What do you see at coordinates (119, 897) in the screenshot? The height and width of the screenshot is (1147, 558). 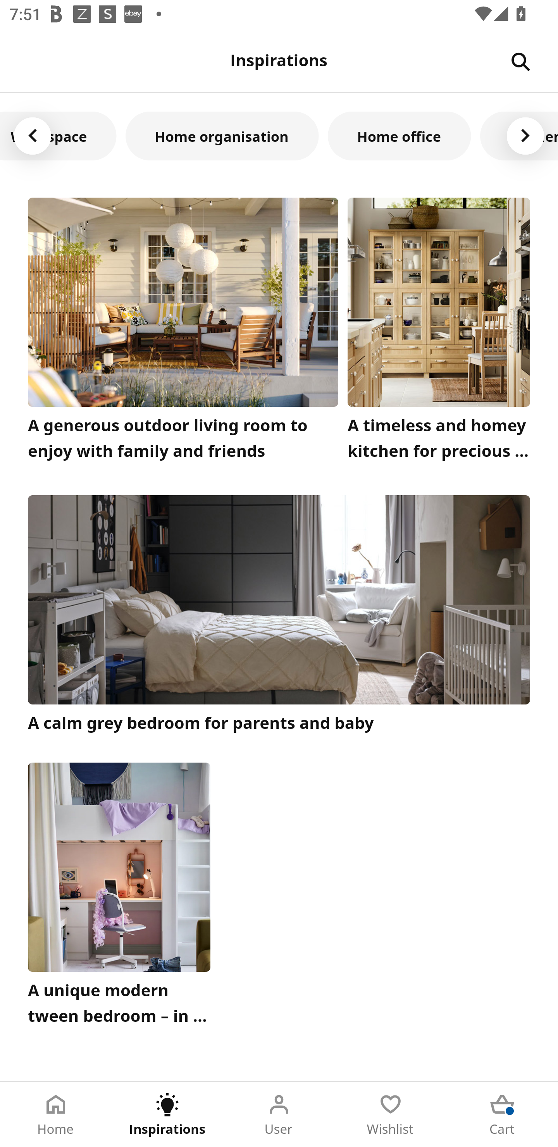 I see `A unique modern tween bedroom – in a nook` at bounding box center [119, 897].